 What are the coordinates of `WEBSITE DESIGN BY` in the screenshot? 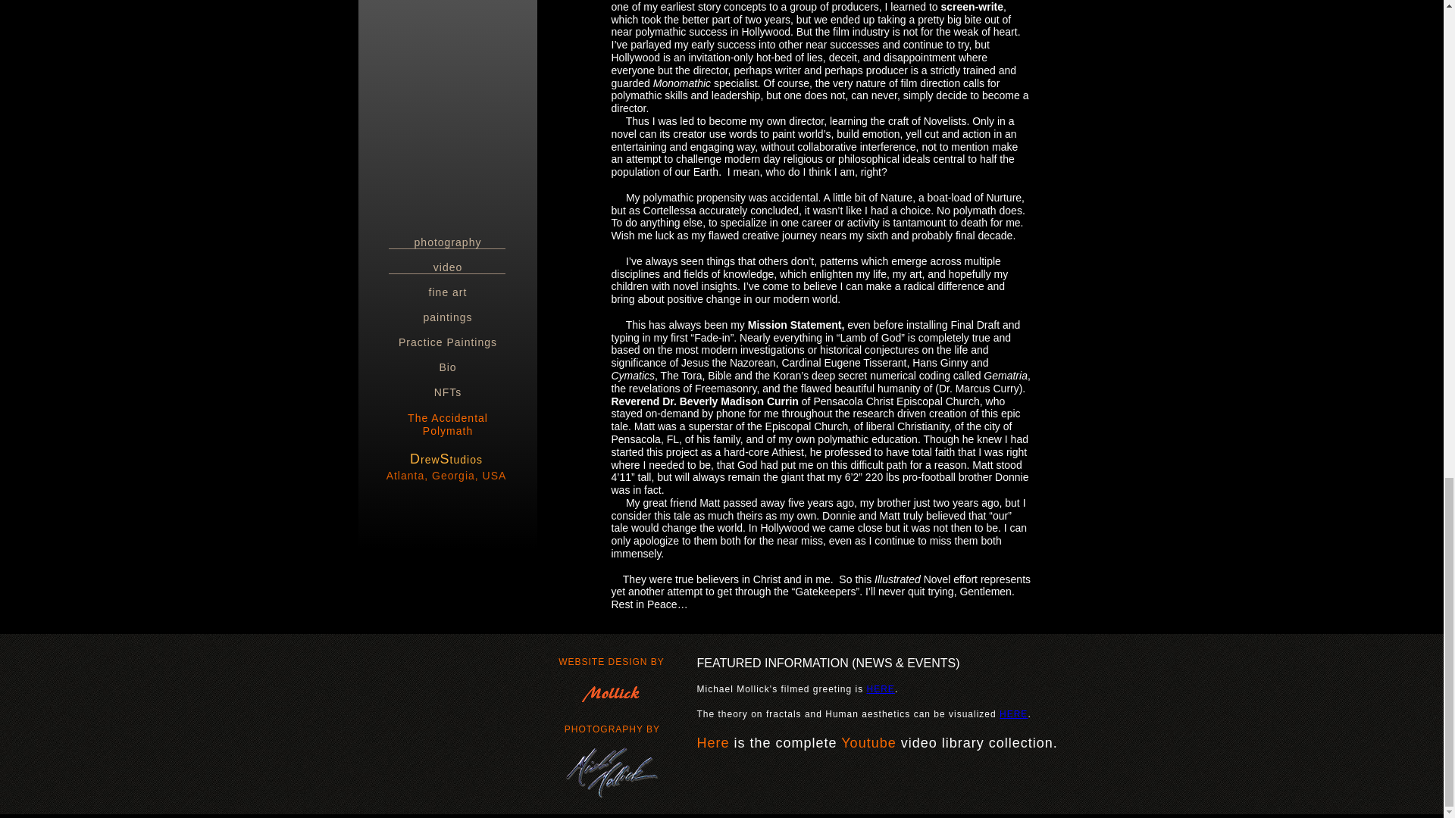 It's located at (612, 662).